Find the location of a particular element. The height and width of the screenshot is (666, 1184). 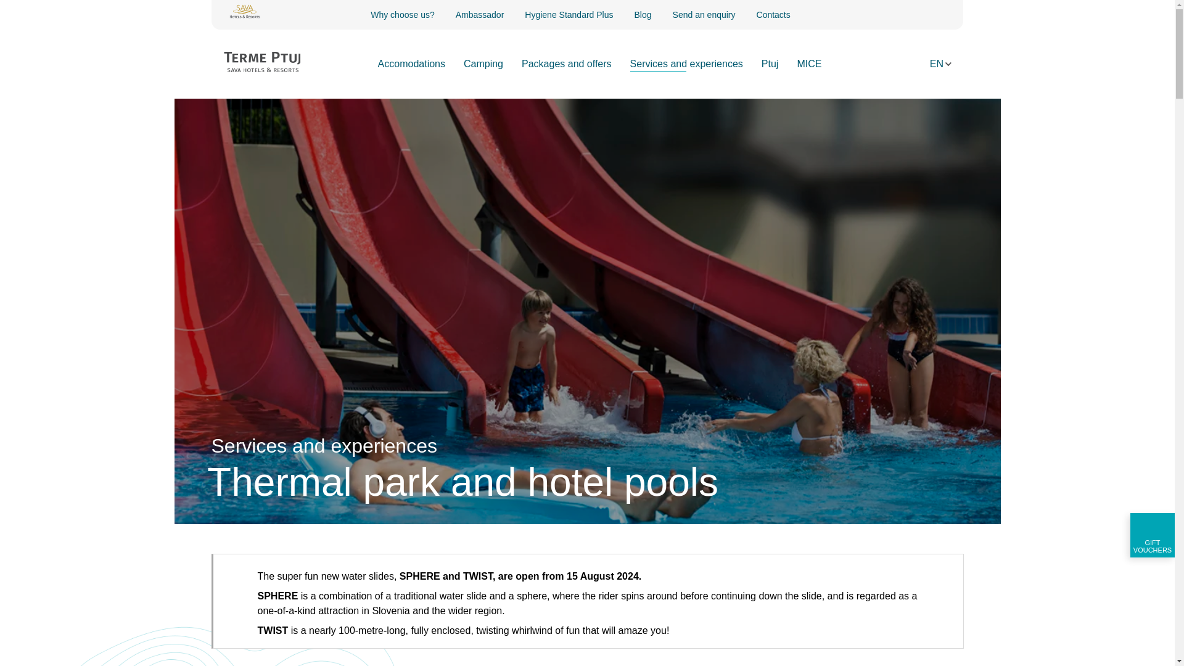

Accomodations is located at coordinates (411, 64).